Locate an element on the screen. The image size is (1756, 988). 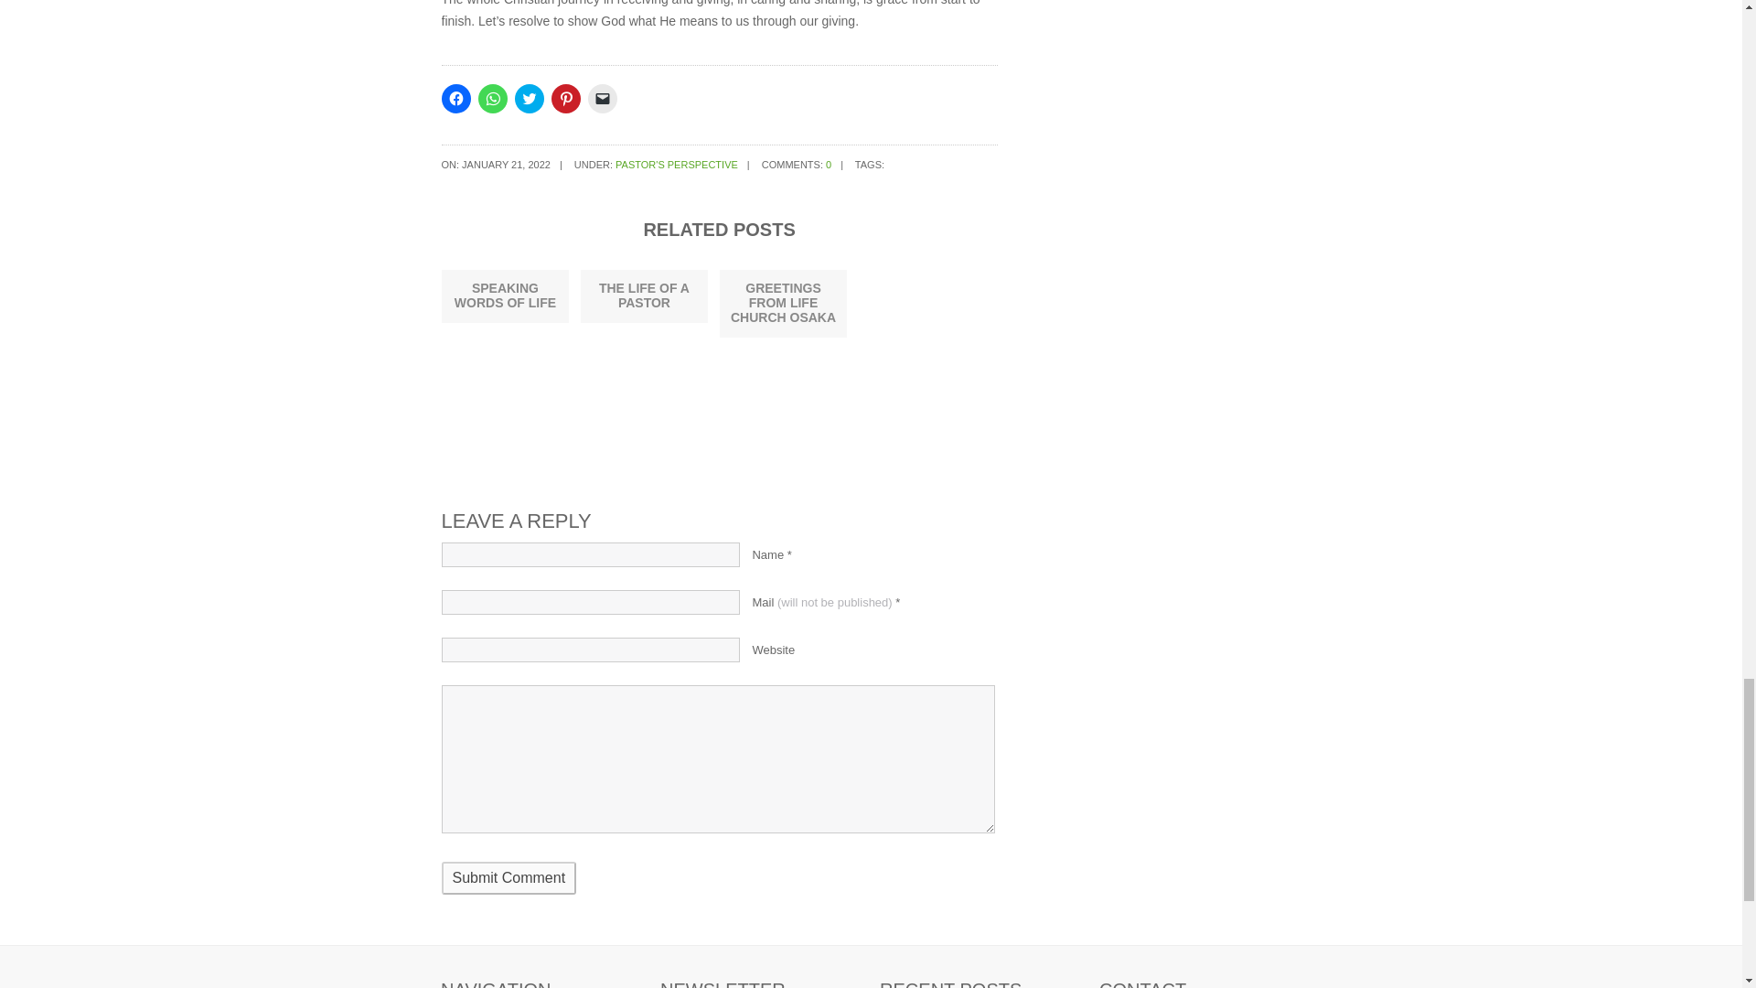
Click to share on Twitter is located at coordinates (529, 99).